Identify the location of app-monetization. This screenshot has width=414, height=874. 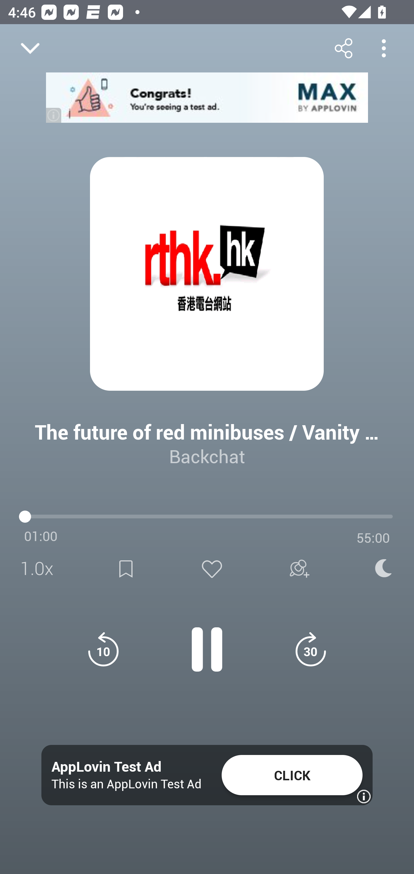
(207, 98).